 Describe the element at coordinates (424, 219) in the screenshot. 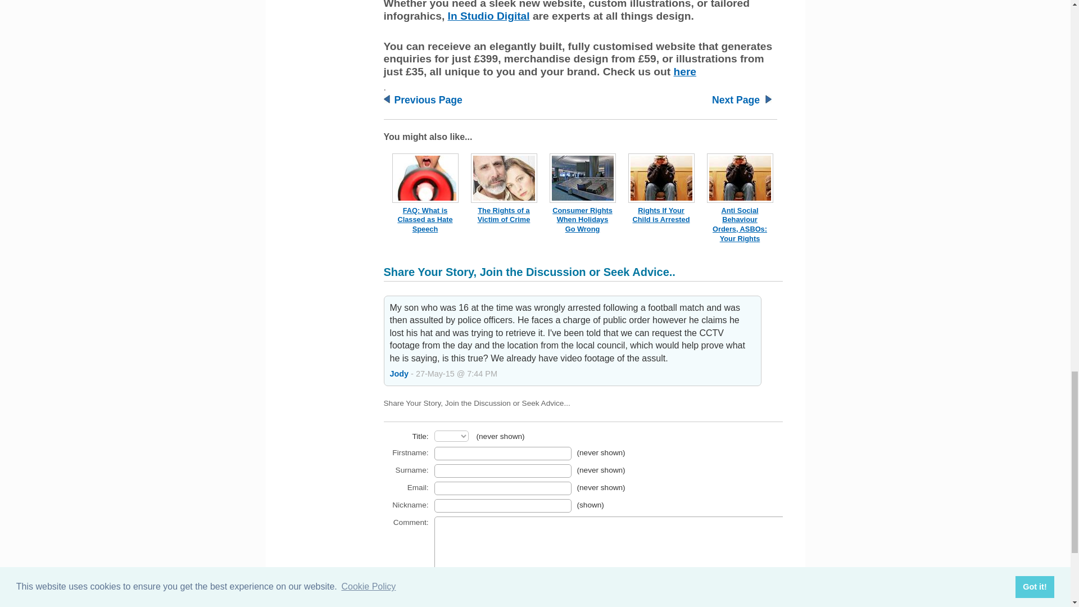

I see `FAQ: What is Classed as Hate Speech` at that location.